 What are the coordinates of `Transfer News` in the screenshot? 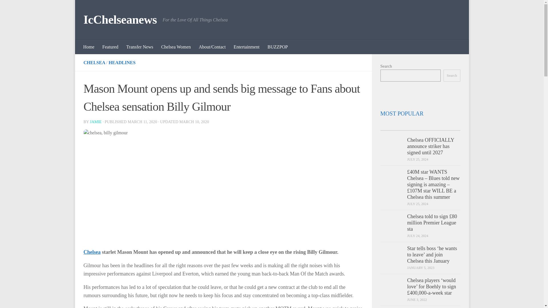 It's located at (140, 47).